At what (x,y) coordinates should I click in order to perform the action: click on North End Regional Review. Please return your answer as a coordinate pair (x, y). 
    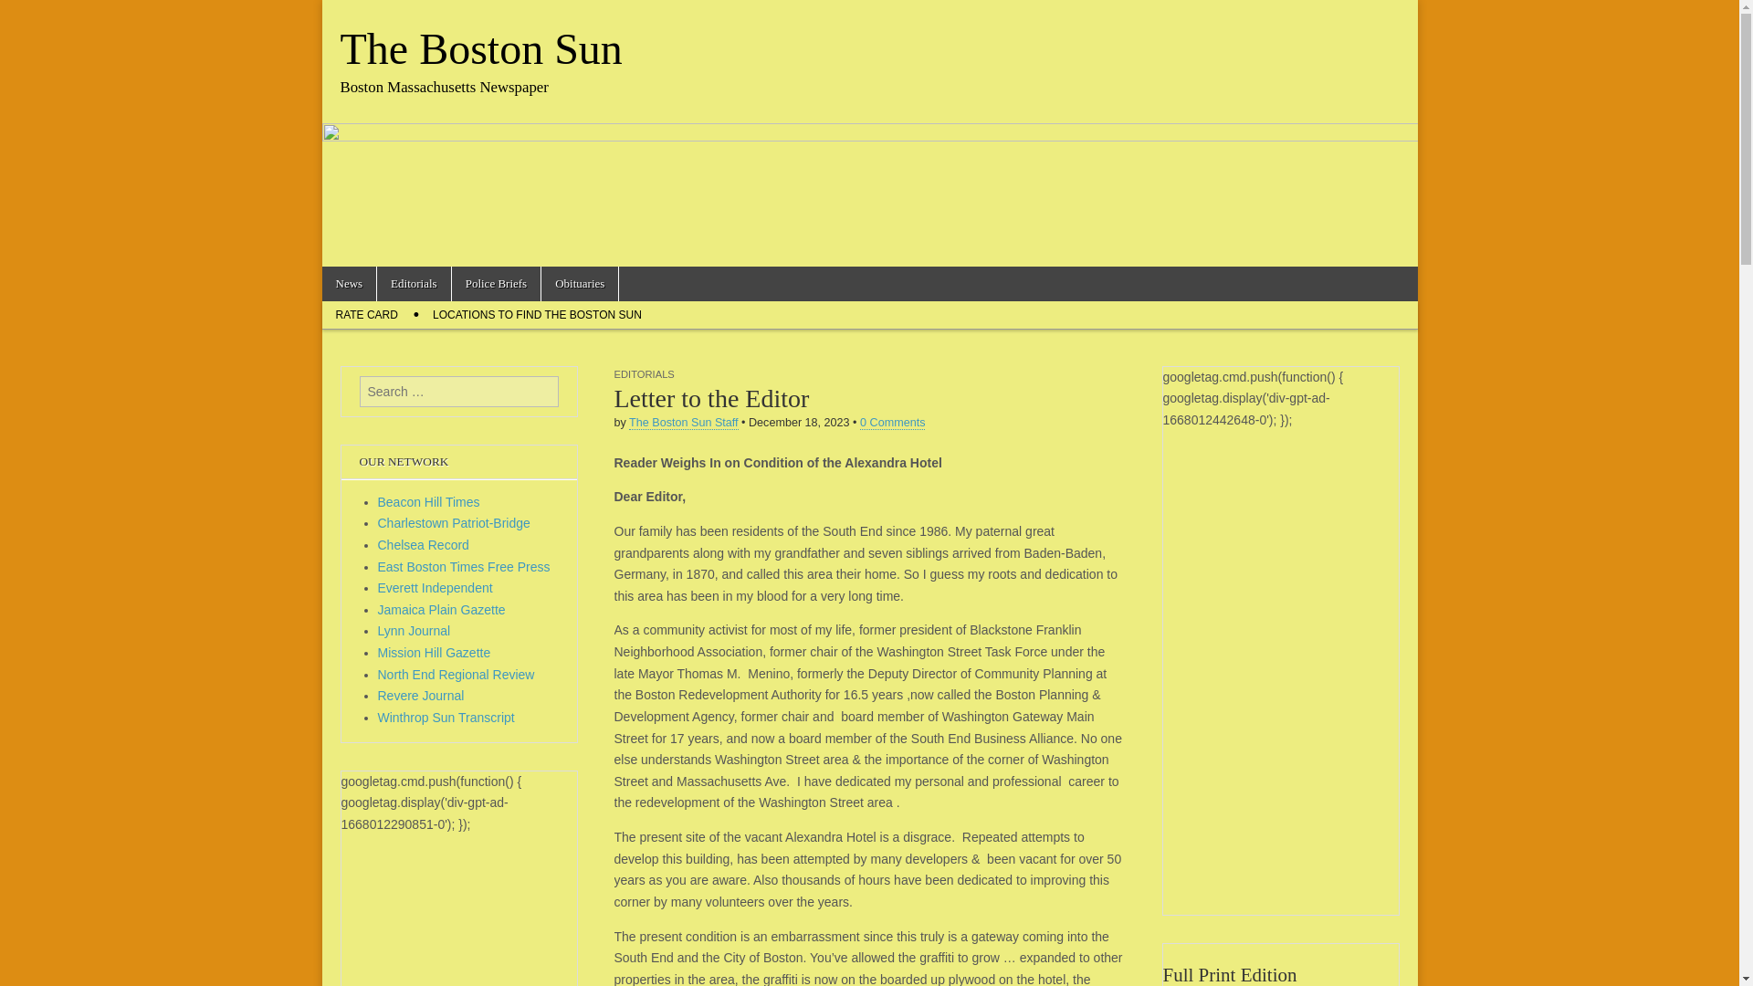
    Looking at the image, I should click on (457, 675).